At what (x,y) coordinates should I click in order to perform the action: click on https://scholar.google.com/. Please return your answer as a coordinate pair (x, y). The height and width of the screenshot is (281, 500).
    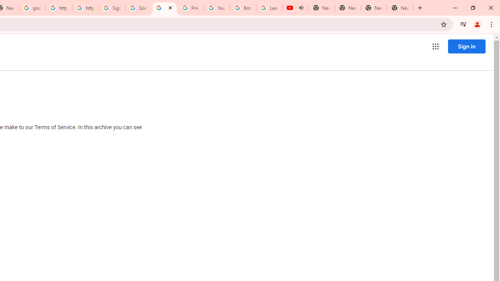
    Looking at the image, I should click on (86, 8).